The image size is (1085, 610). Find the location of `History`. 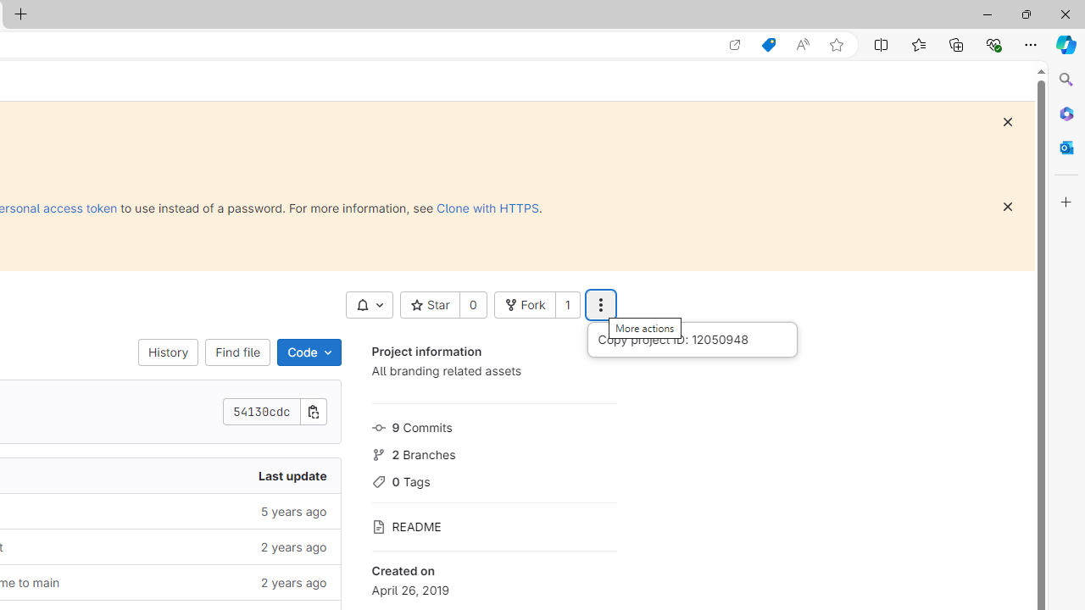

History is located at coordinates (168, 352).